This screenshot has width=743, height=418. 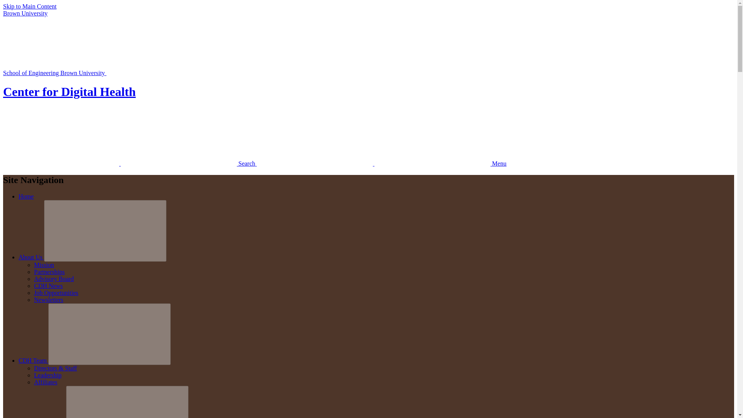 I want to click on Center for Digital Health, so click(x=69, y=91).